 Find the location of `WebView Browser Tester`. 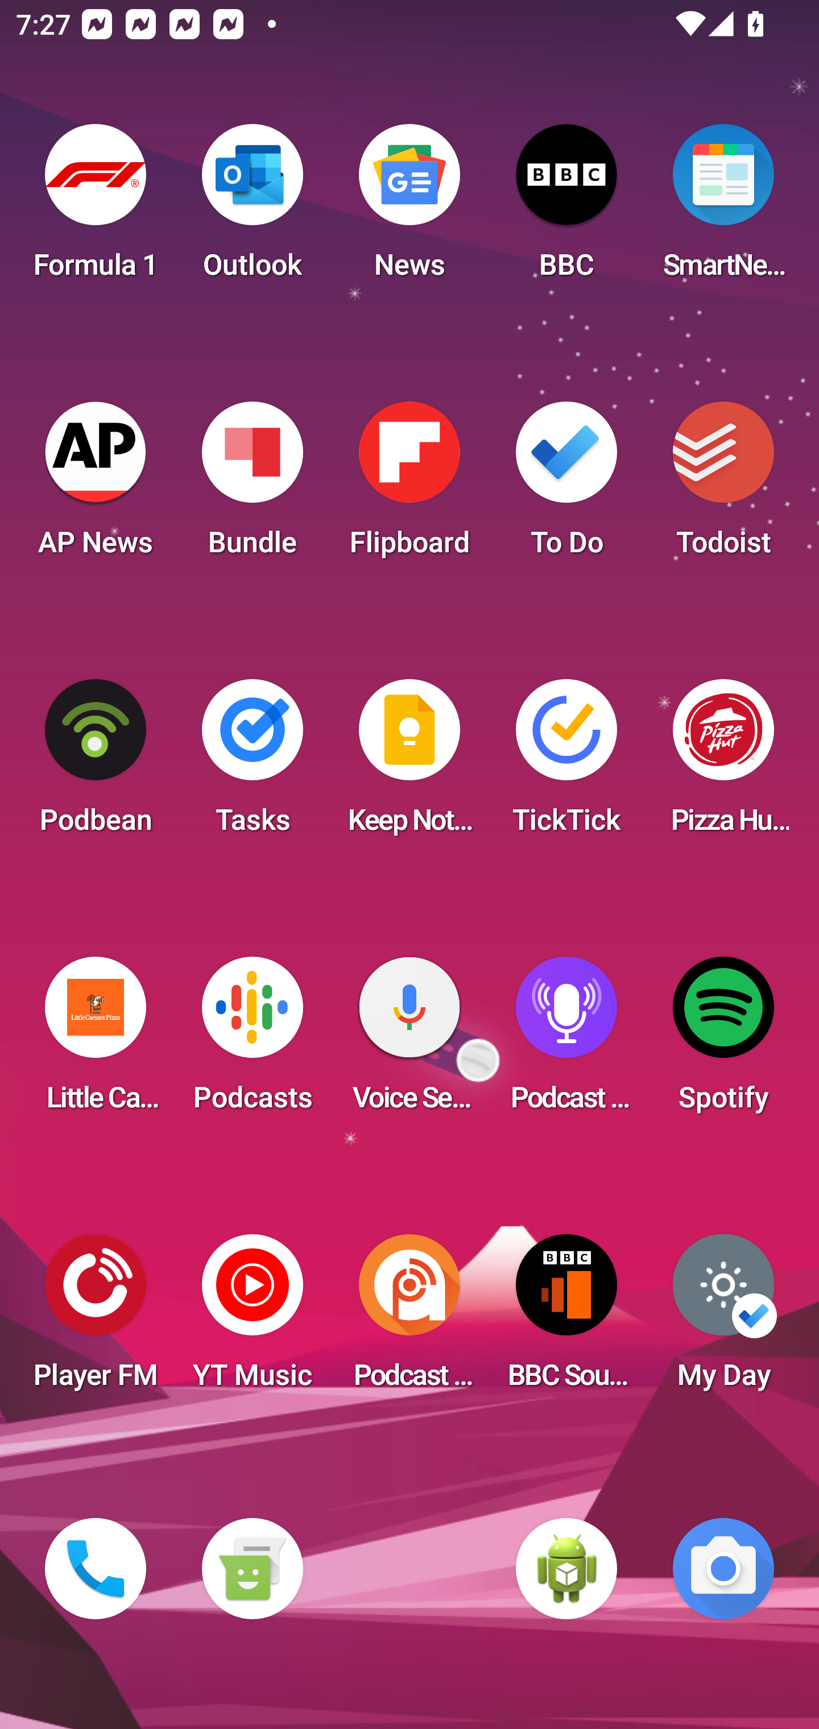

WebView Browser Tester is located at coordinates (566, 1569).